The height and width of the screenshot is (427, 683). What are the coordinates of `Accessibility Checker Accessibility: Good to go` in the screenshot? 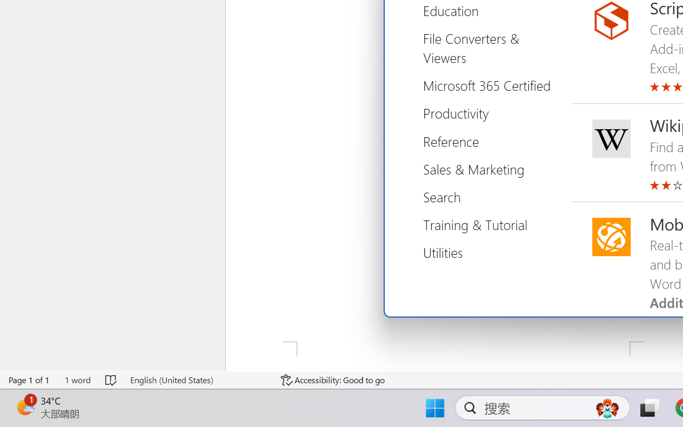 It's located at (333, 380).